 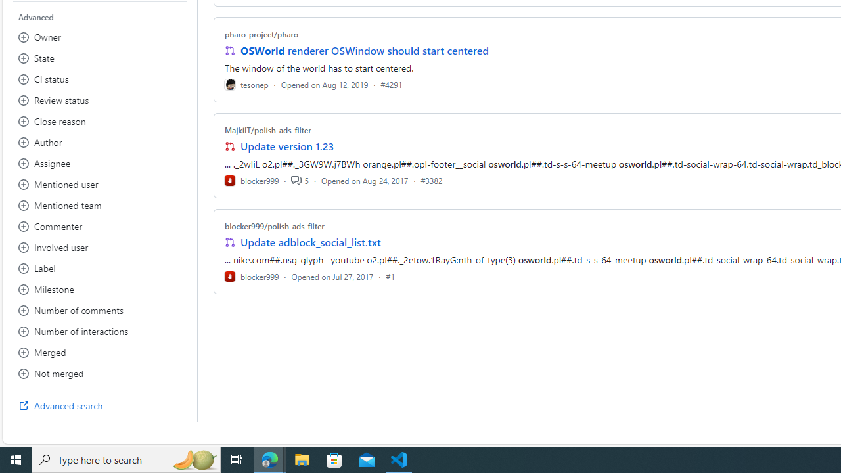 What do you see at coordinates (392, 84) in the screenshot?
I see `#4291` at bounding box center [392, 84].